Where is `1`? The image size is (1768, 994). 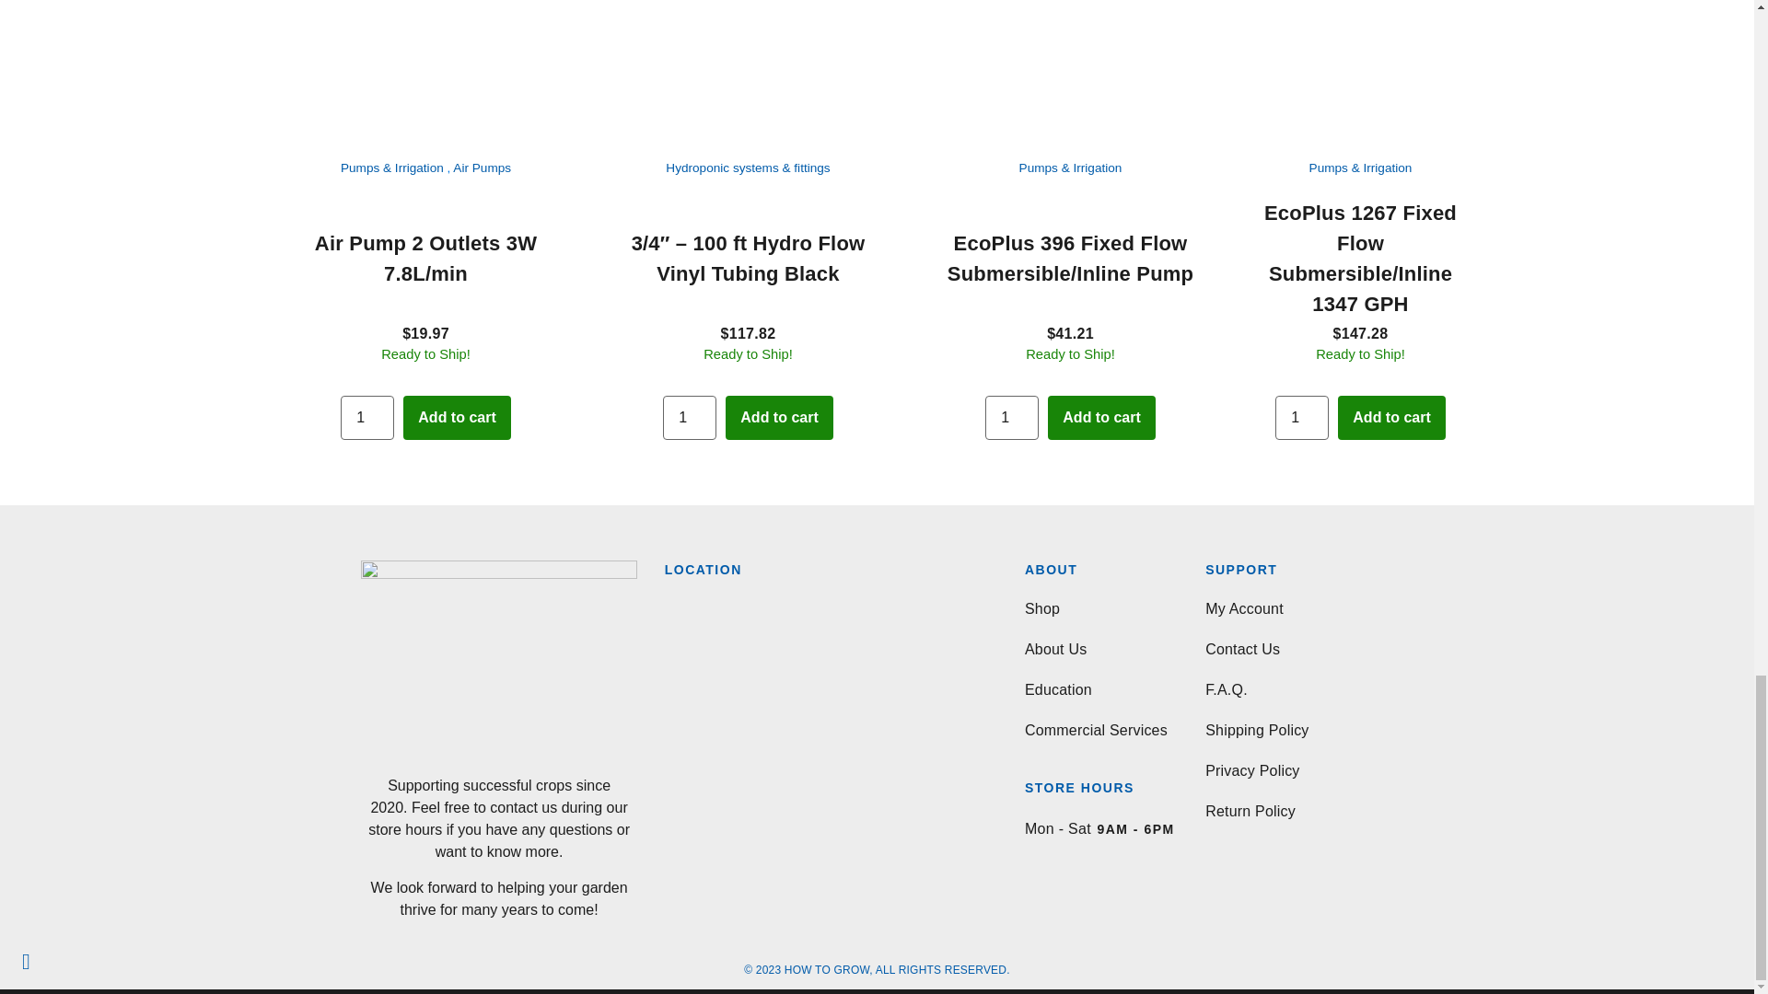
1 is located at coordinates (1011, 418).